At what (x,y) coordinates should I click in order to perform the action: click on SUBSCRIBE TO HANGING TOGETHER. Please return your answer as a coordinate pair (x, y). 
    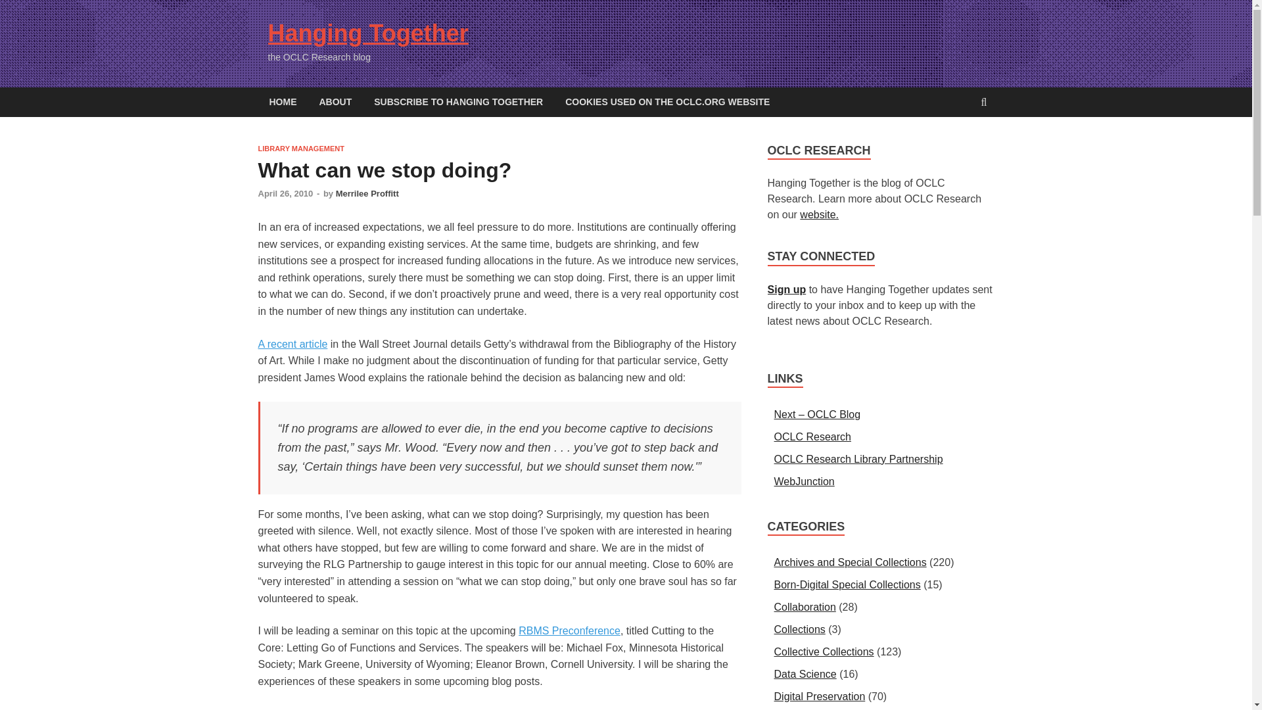
    Looking at the image, I should click on (458, 102).